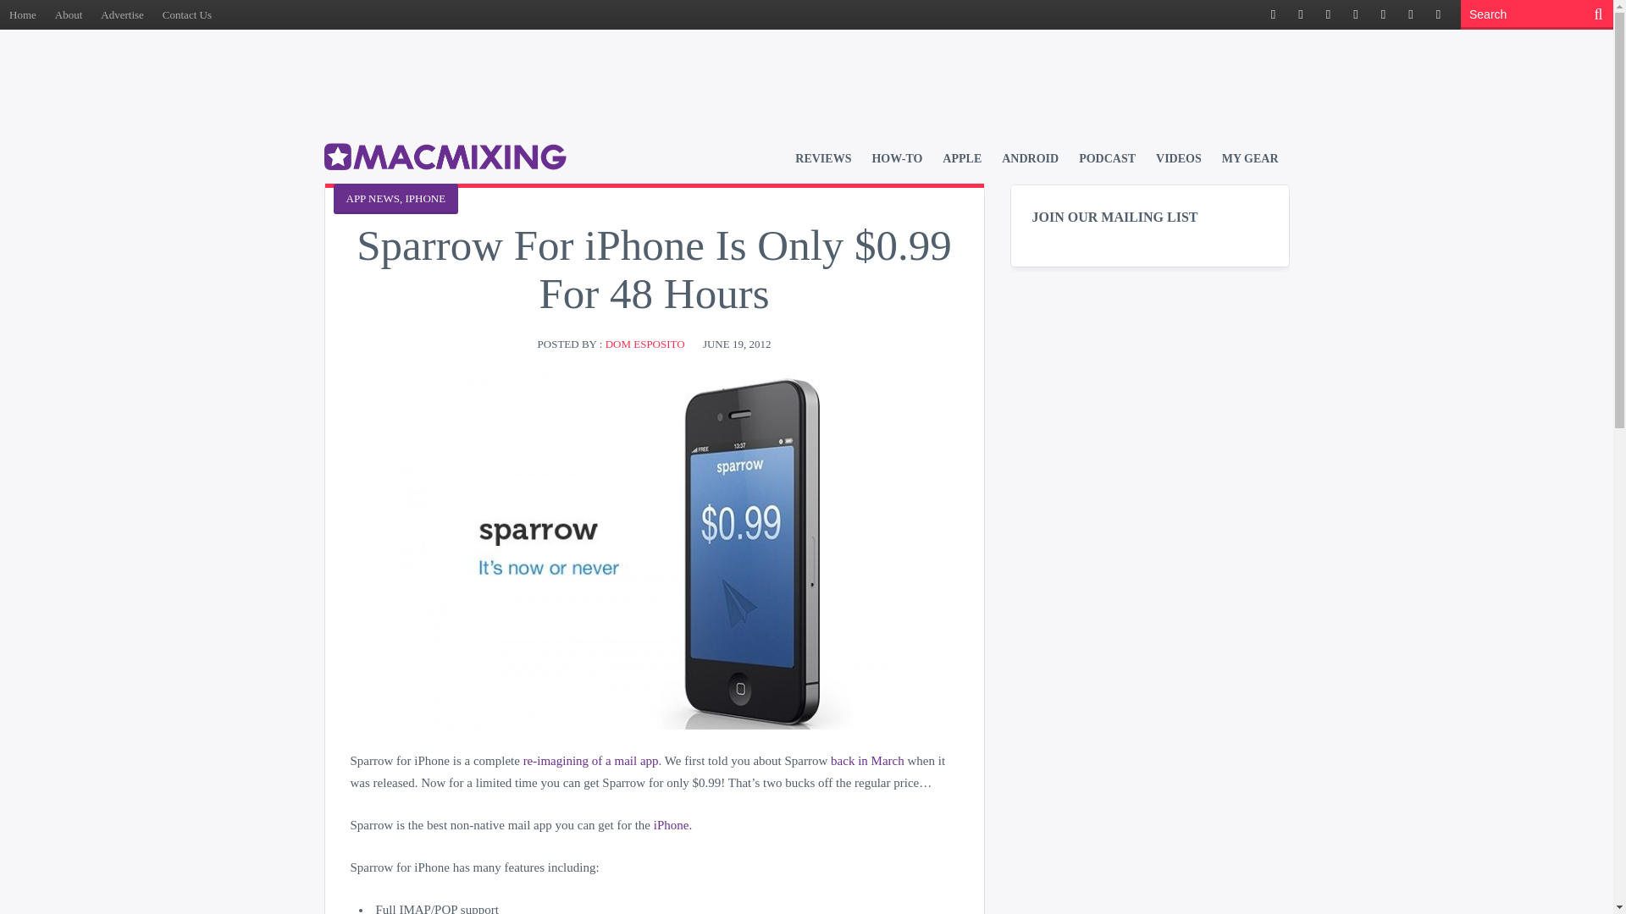  I want to click on Twitter, so click(1301, 15).